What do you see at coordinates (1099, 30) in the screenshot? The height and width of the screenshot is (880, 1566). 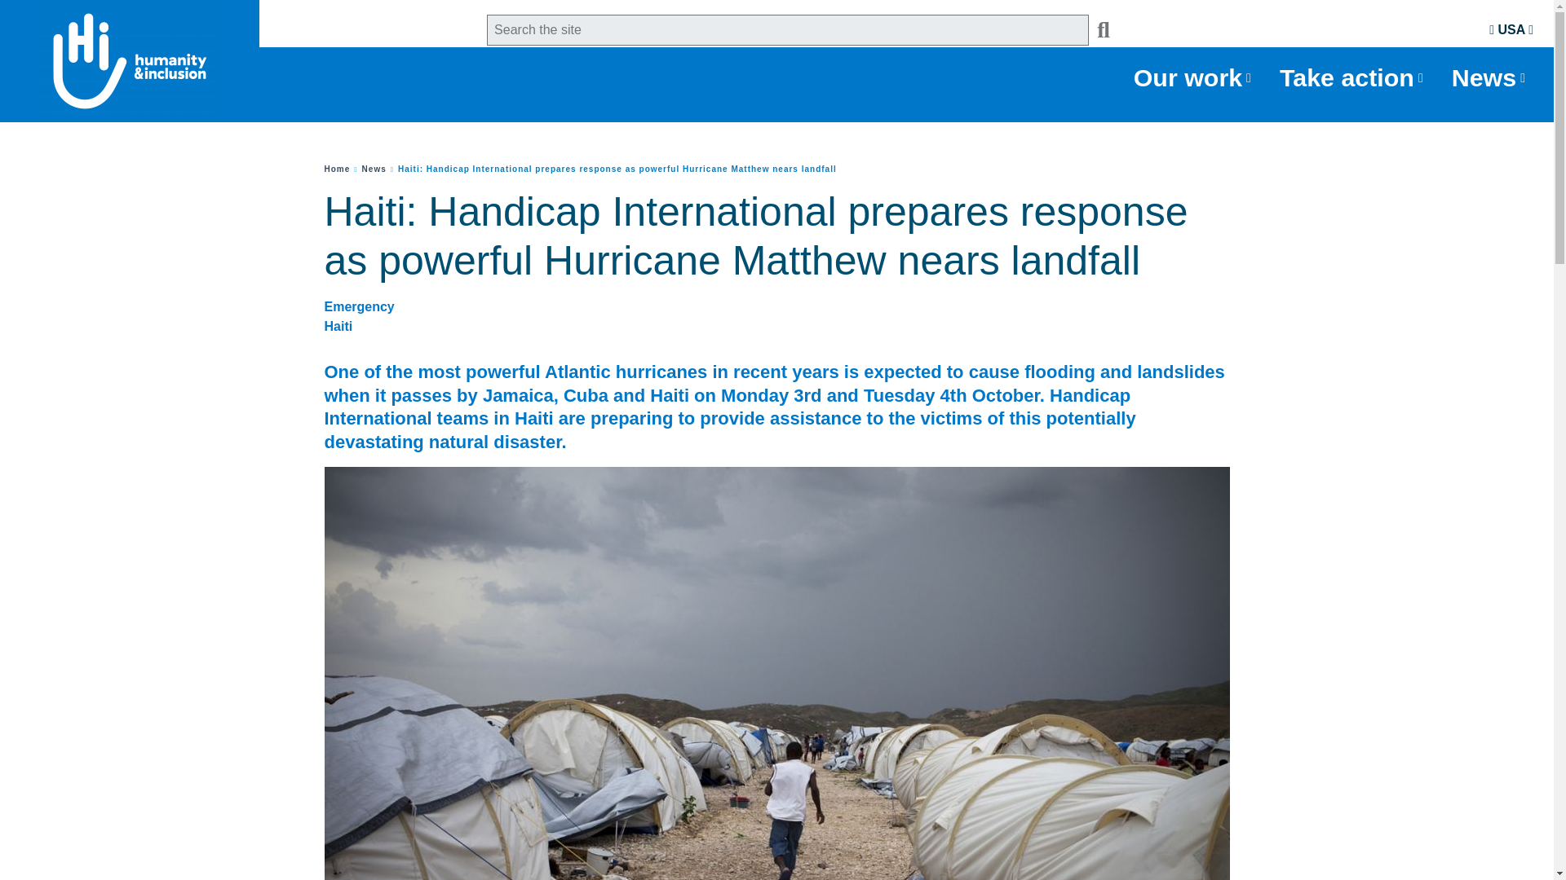 I see `Search` at bounding box center [1099, 30].